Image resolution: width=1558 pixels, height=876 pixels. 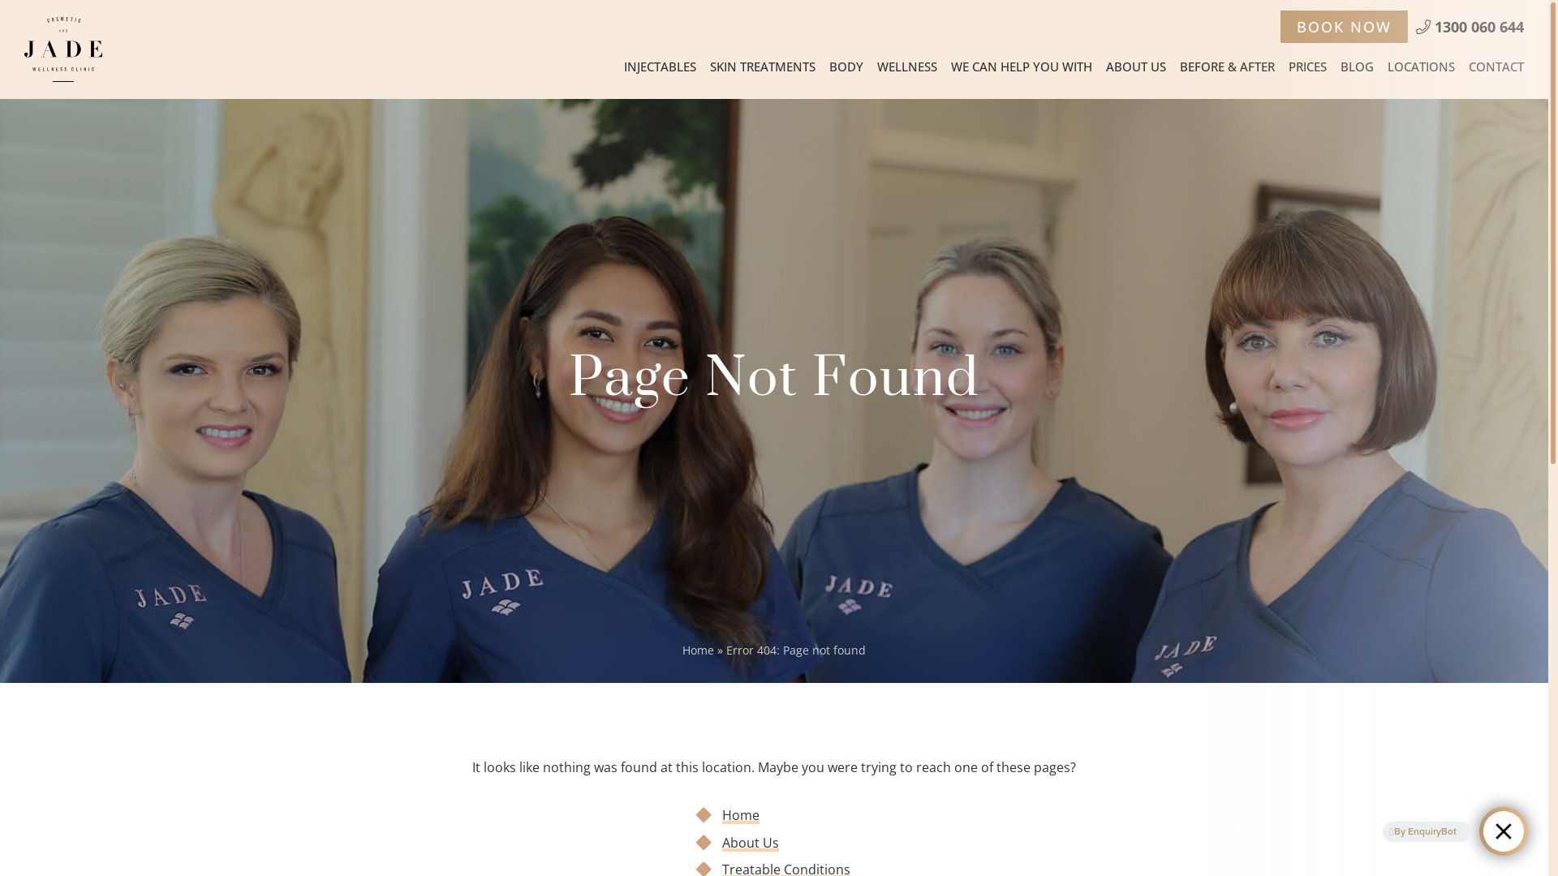 I want to click on Home, so click(x=741, y=815).